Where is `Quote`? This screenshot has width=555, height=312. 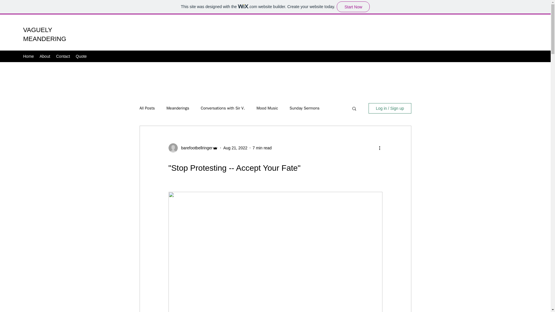
Quote is located at coordinates (81, 56).